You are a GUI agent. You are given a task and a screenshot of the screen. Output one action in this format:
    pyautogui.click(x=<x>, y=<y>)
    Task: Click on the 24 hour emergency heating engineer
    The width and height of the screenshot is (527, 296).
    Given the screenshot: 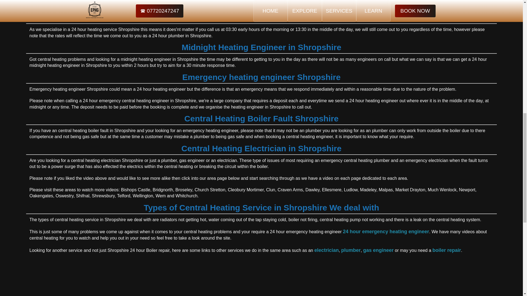 What is the action you would take?
    pyautogui.click(x=386, y=231)
    